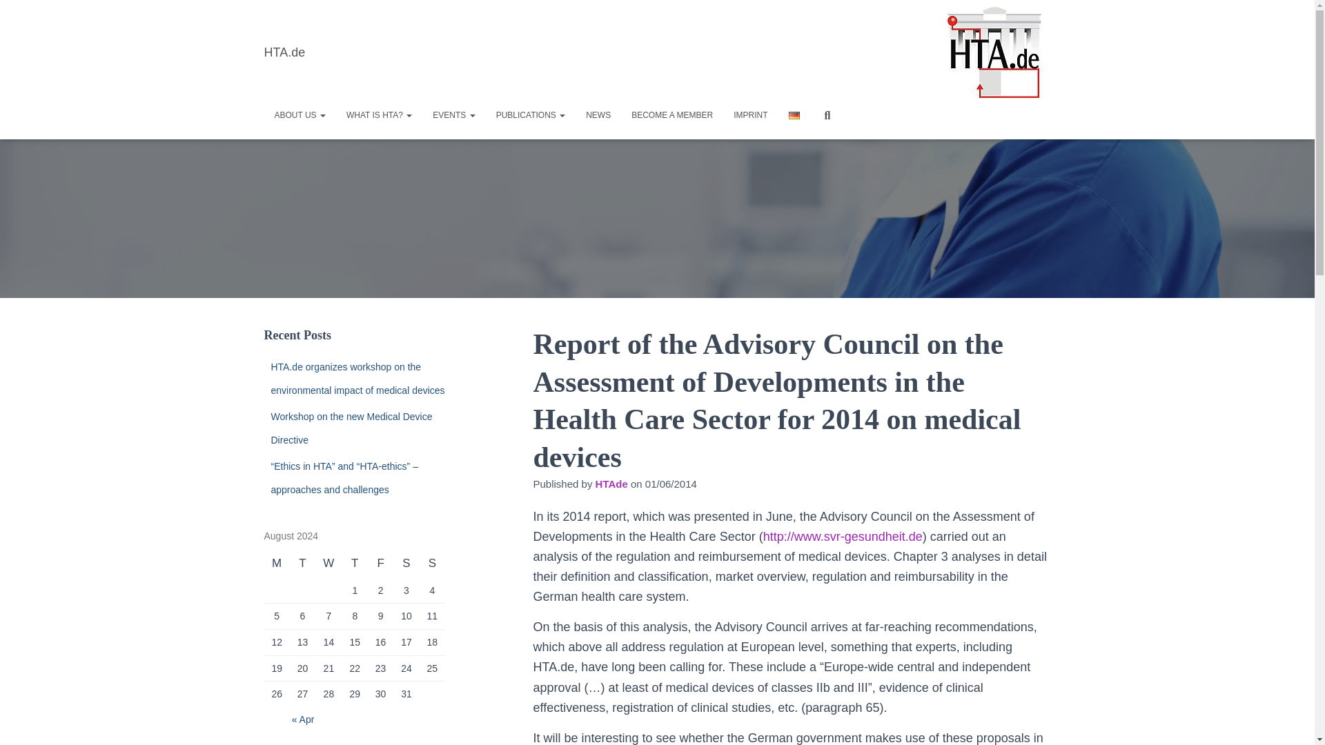 Image resolution: width=1325 pixels, height=745 pixels. Describe the element at coordinates (285, 52) in the screenshot. I see `HTA.de` at that location.